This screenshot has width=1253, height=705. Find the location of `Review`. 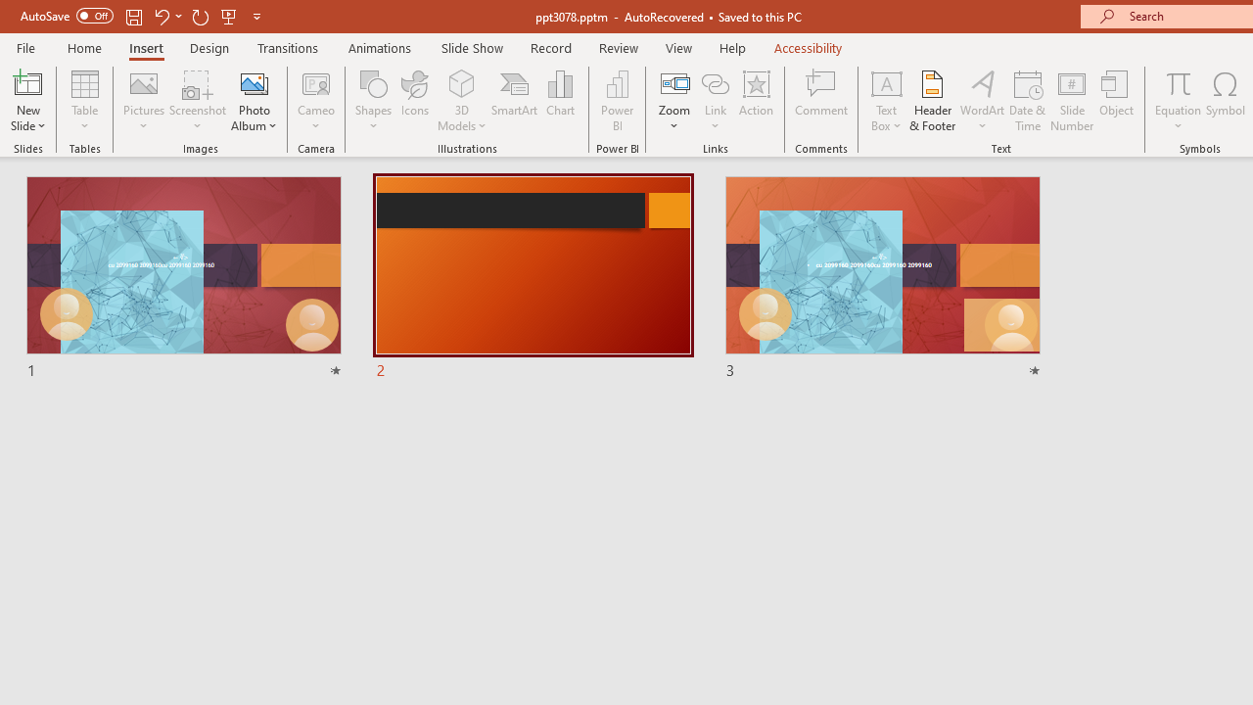

Review is located at coordinates (618, 47).